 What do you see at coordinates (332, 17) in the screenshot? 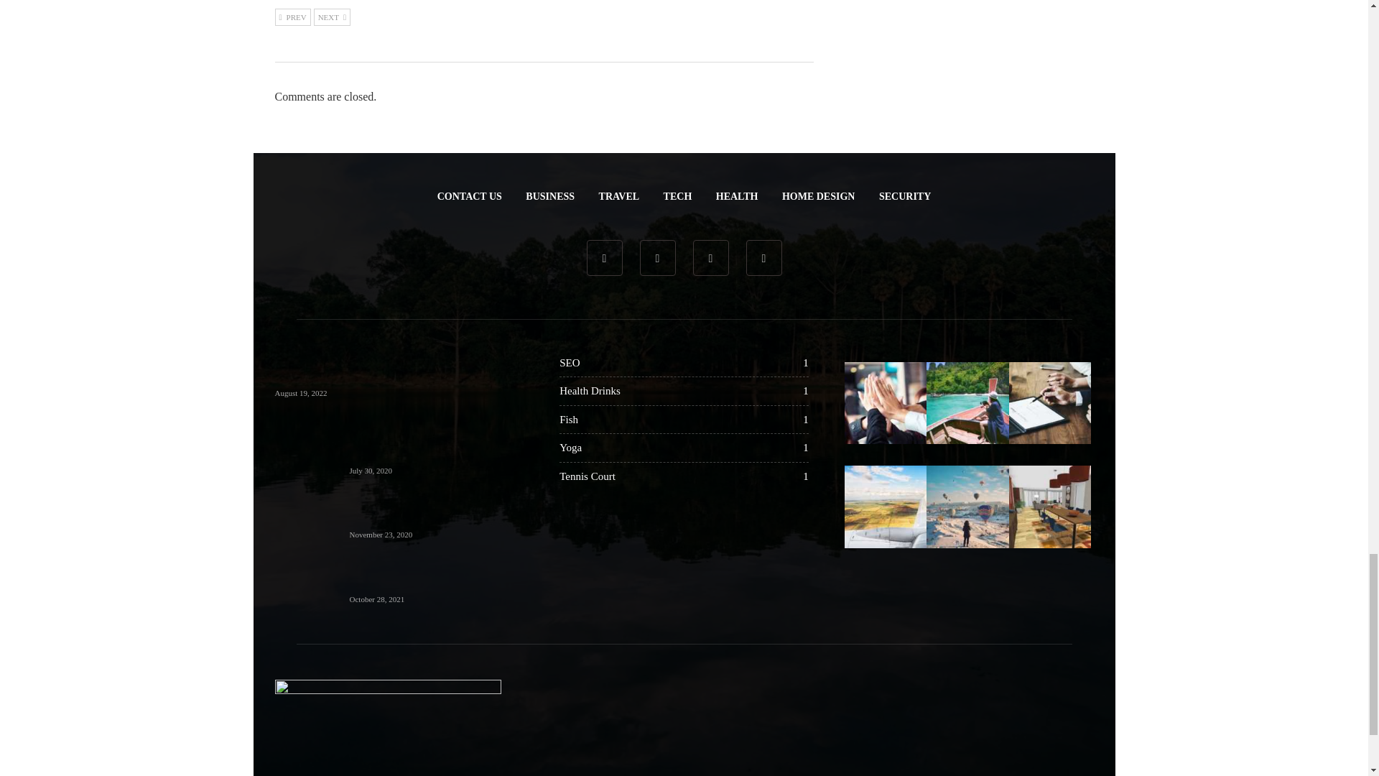
I see `Next` at bounding box center [332, 17].